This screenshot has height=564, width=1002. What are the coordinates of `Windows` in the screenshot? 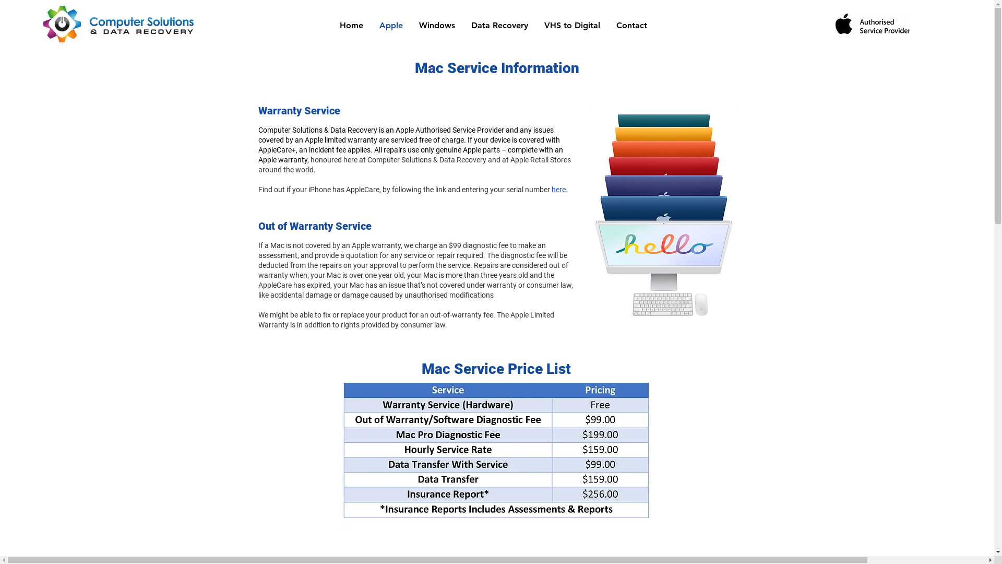 It's located at (437, 25).